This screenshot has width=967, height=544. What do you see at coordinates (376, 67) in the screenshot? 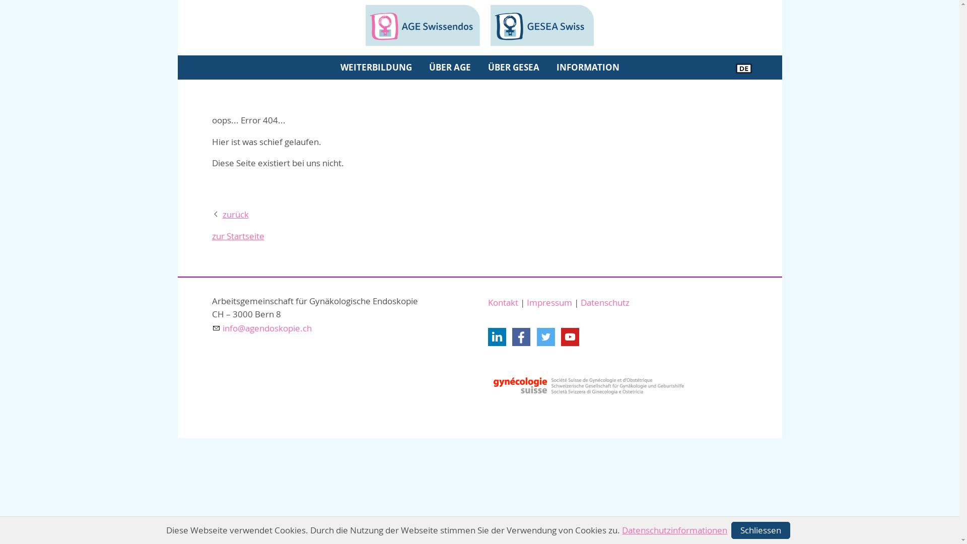
I see `WEITERBILDUNG` at bounding box center [376, 67].